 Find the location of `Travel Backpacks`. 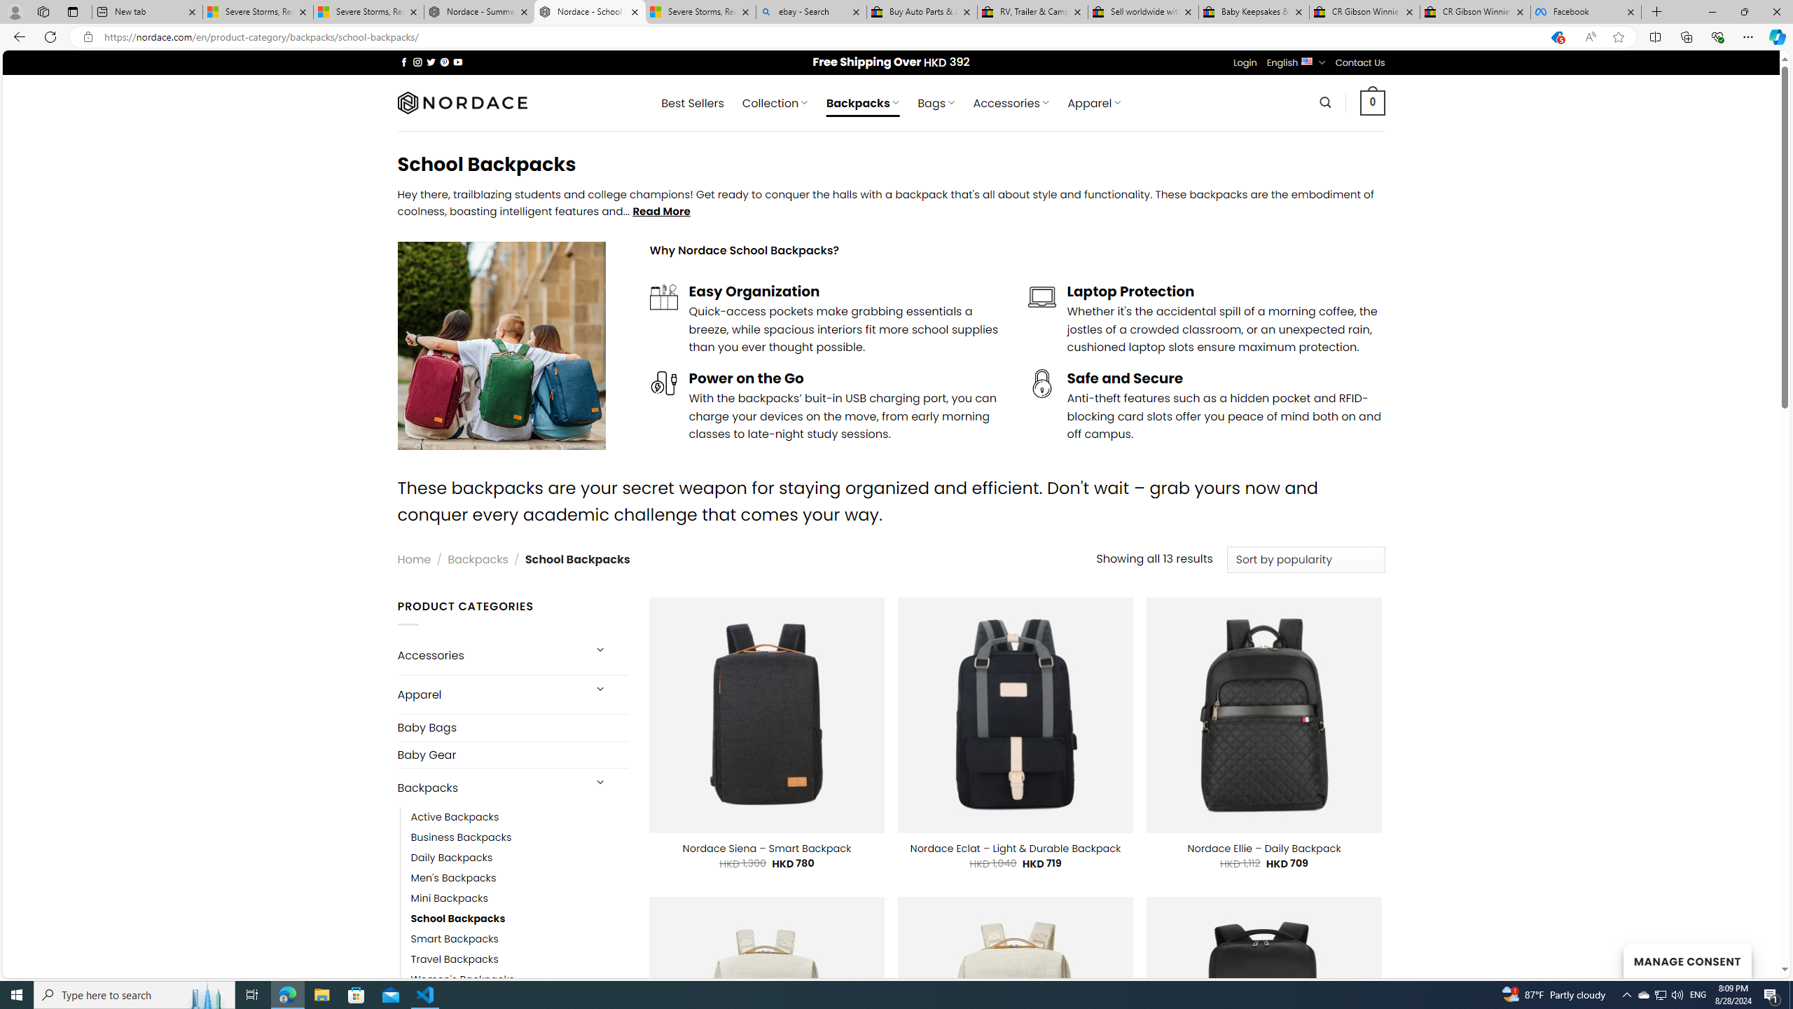

Travel Backpacks is located at coordinates (520, 960).